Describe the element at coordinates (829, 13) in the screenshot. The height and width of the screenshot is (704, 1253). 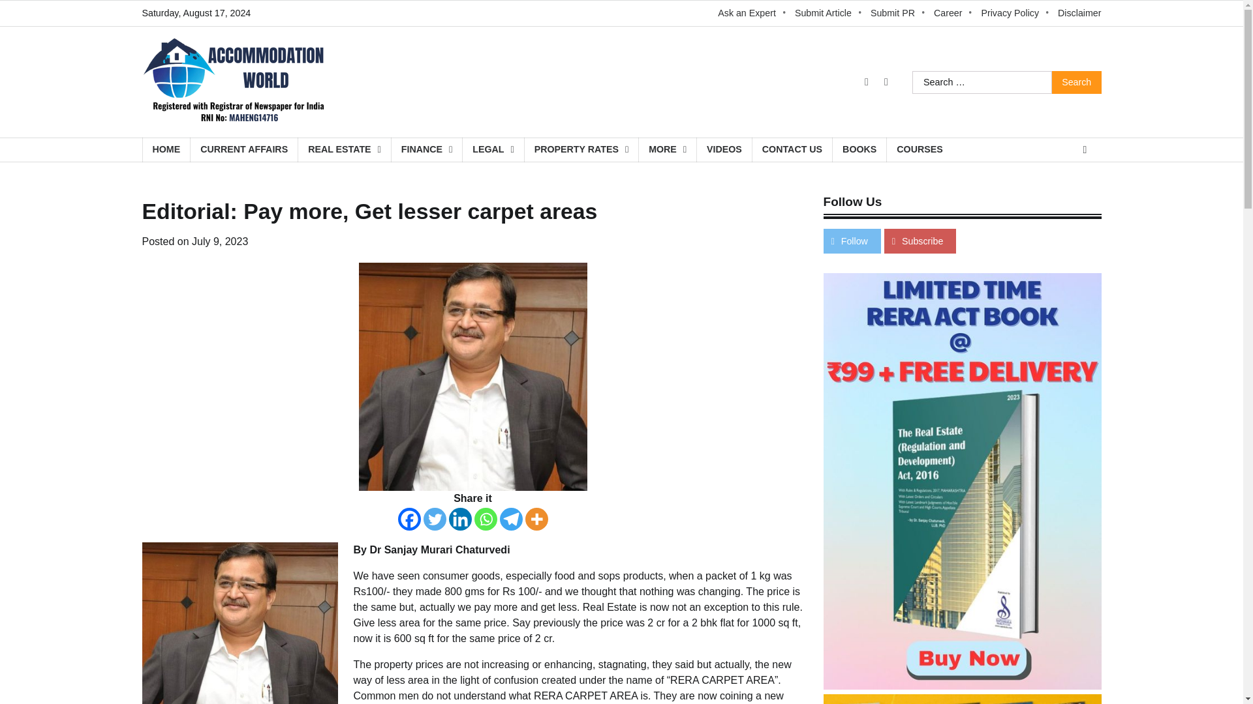
I see `Submit Article` at that location.